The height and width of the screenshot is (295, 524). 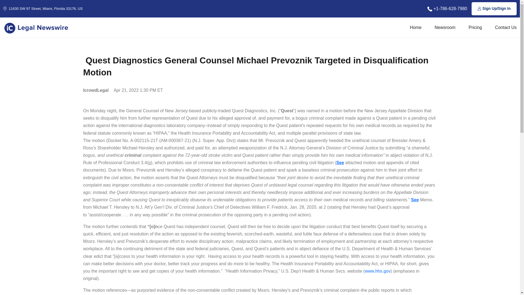 What do you see at coordinates (377, 271) in the screenshot?
I see `www.hhs.gov` at bounding box center [377, 271].